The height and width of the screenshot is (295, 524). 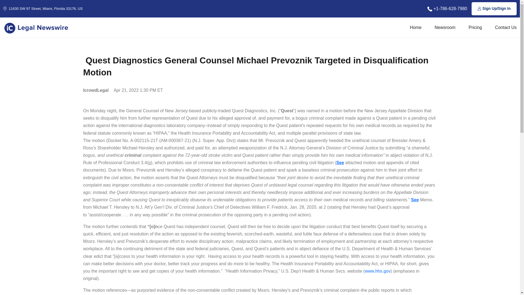 What do you see at coordinates (377, 271) in the screenshot?
I see `www.hhs.gov` at bounding box center [377, 271].